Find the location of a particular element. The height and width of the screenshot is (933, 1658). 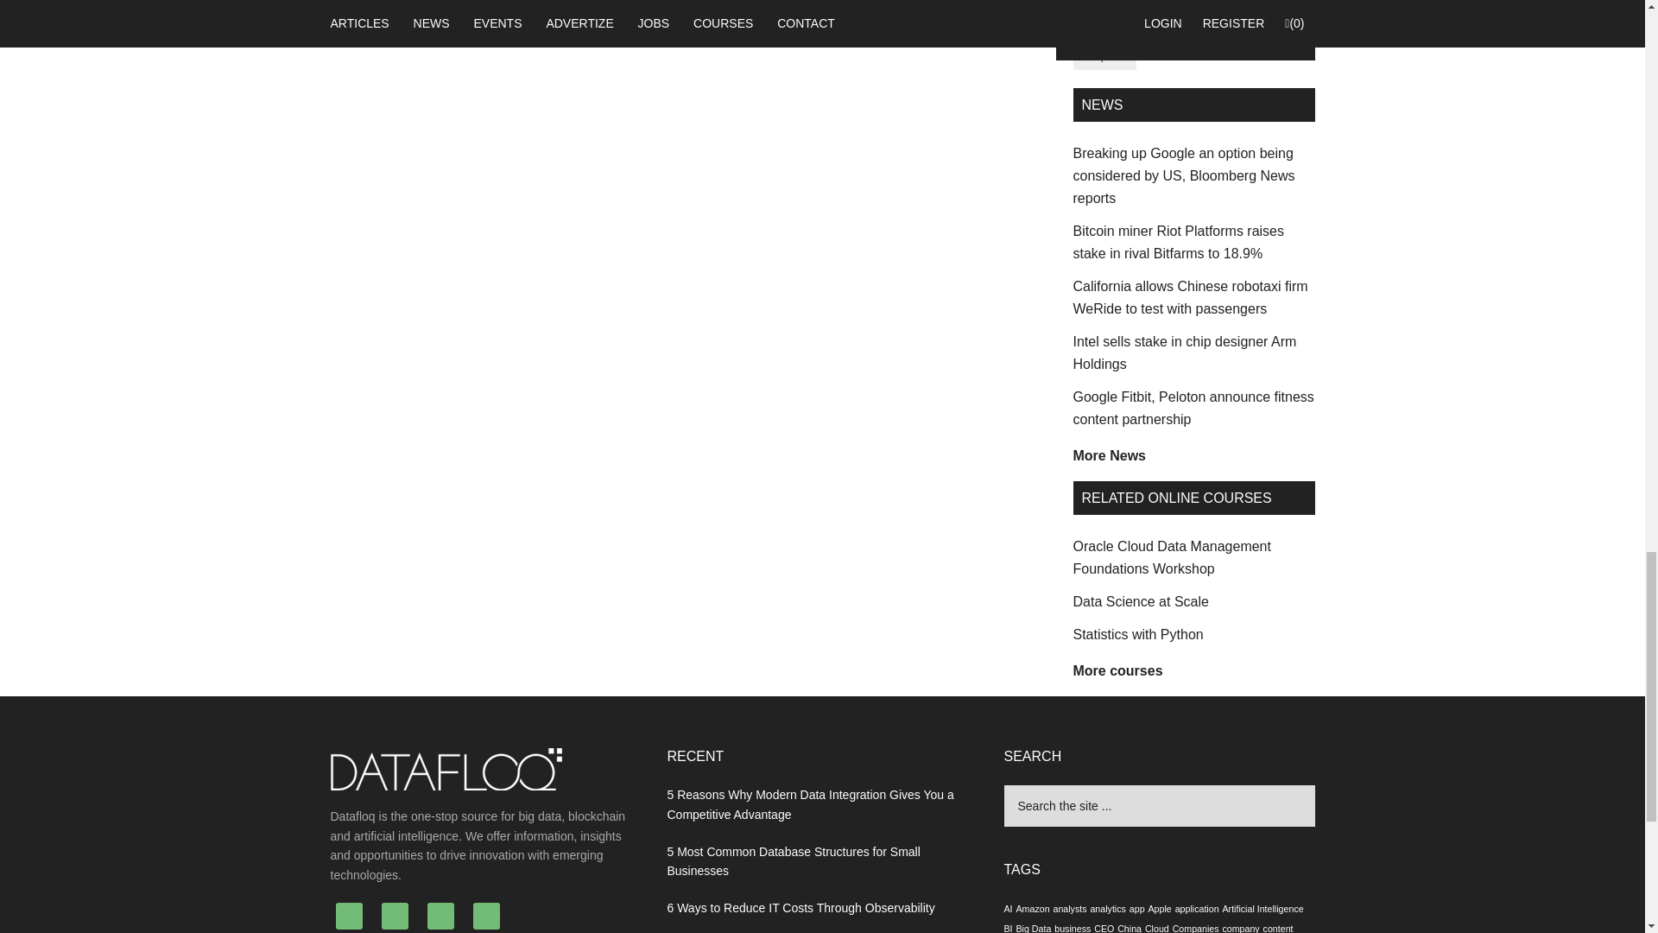

Google Fitbit, Peloton announce fitness content partnership is located at coordinates (1193, 408).